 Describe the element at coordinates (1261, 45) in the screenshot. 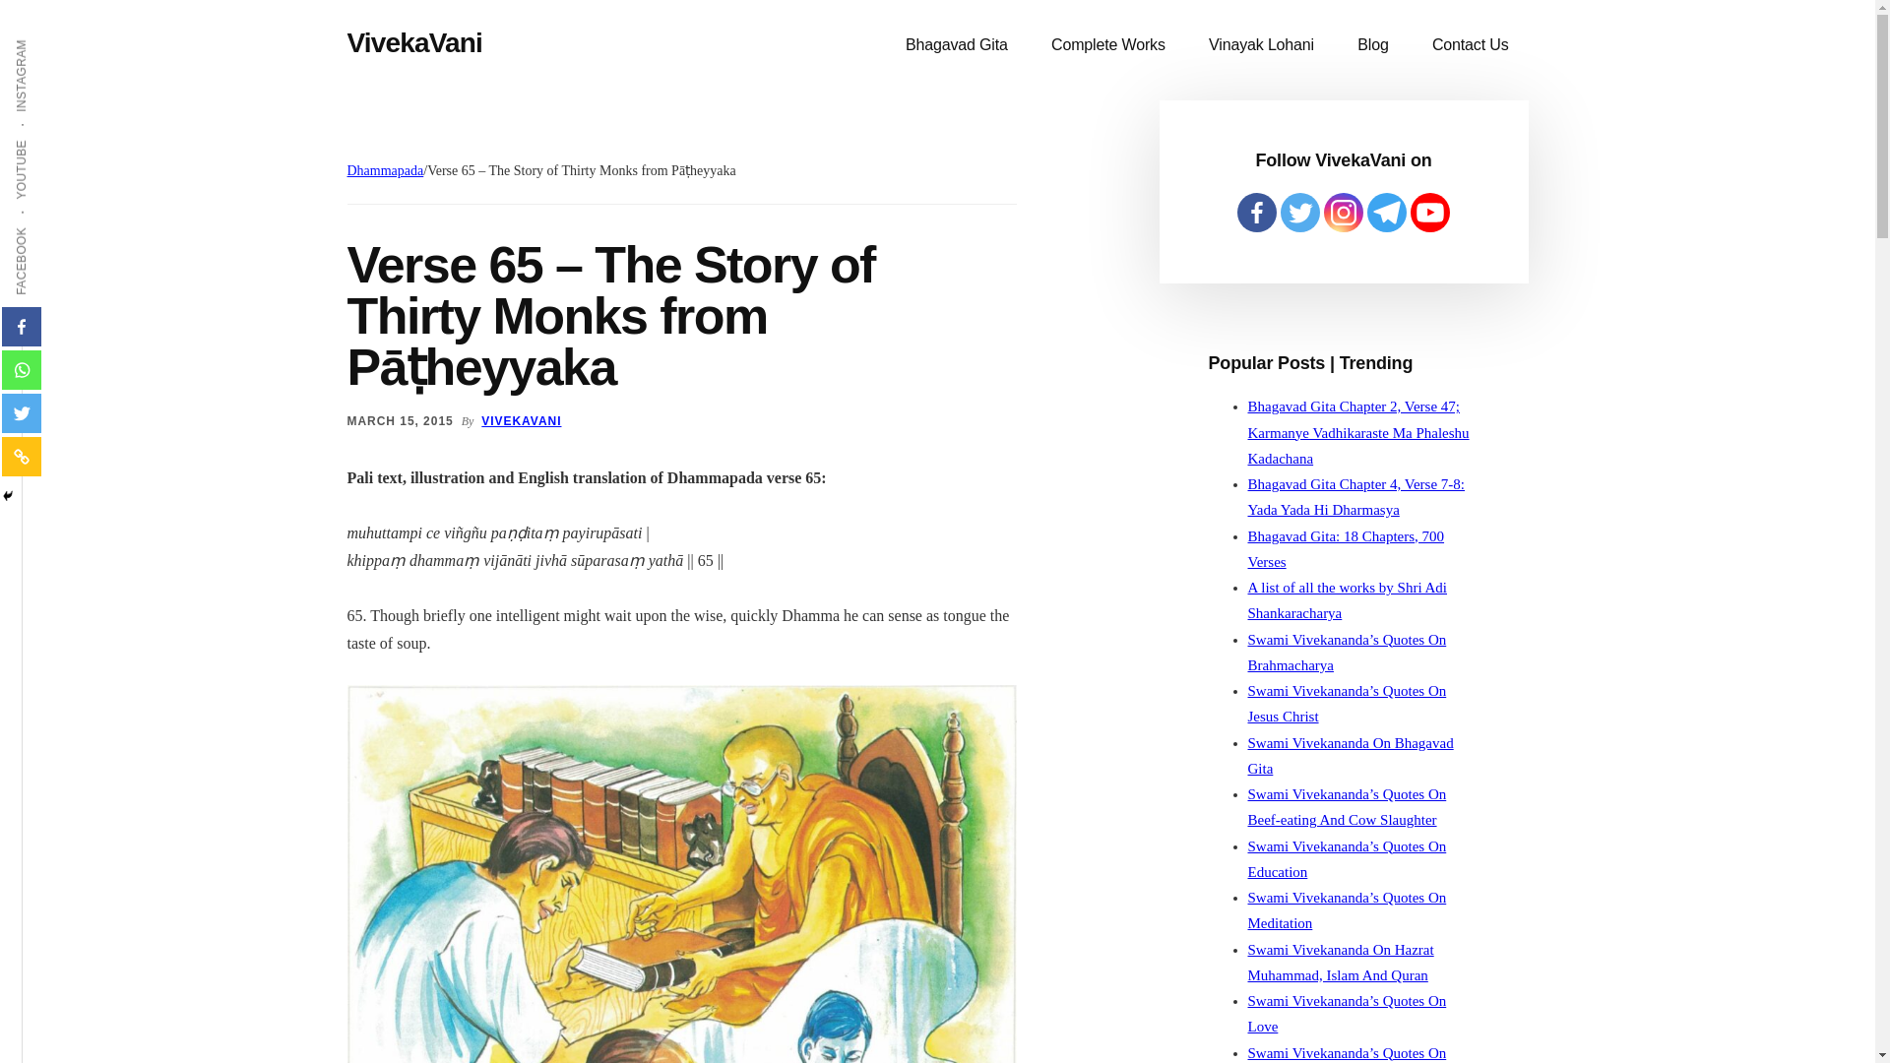

I see `Vinayak Lohani` at that location.